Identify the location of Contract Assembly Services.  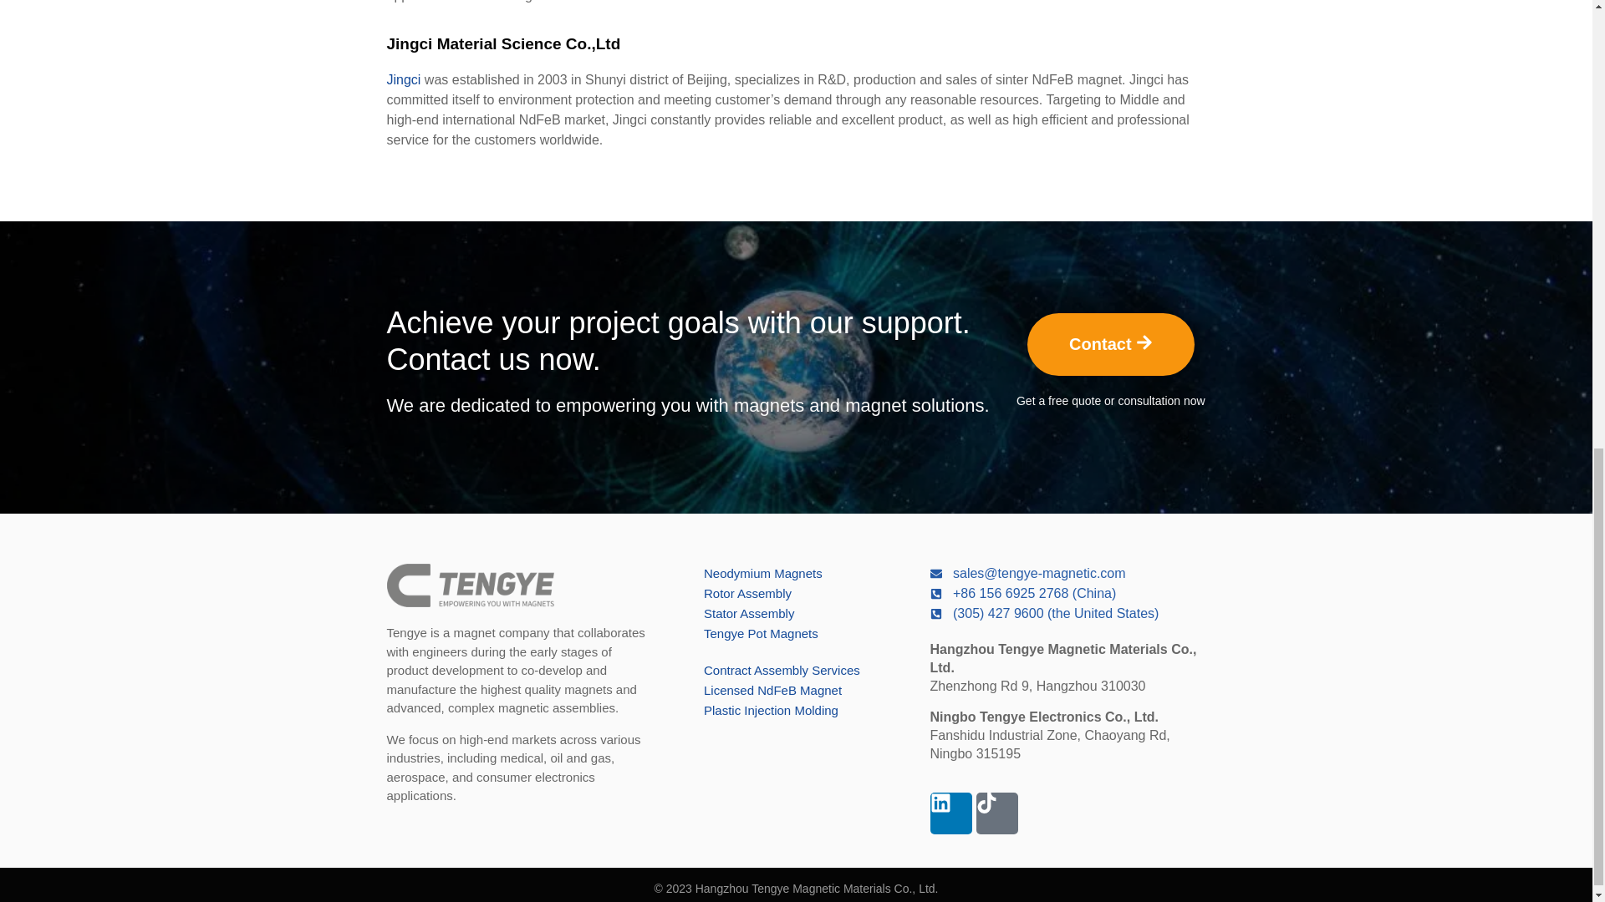
(799, 670).